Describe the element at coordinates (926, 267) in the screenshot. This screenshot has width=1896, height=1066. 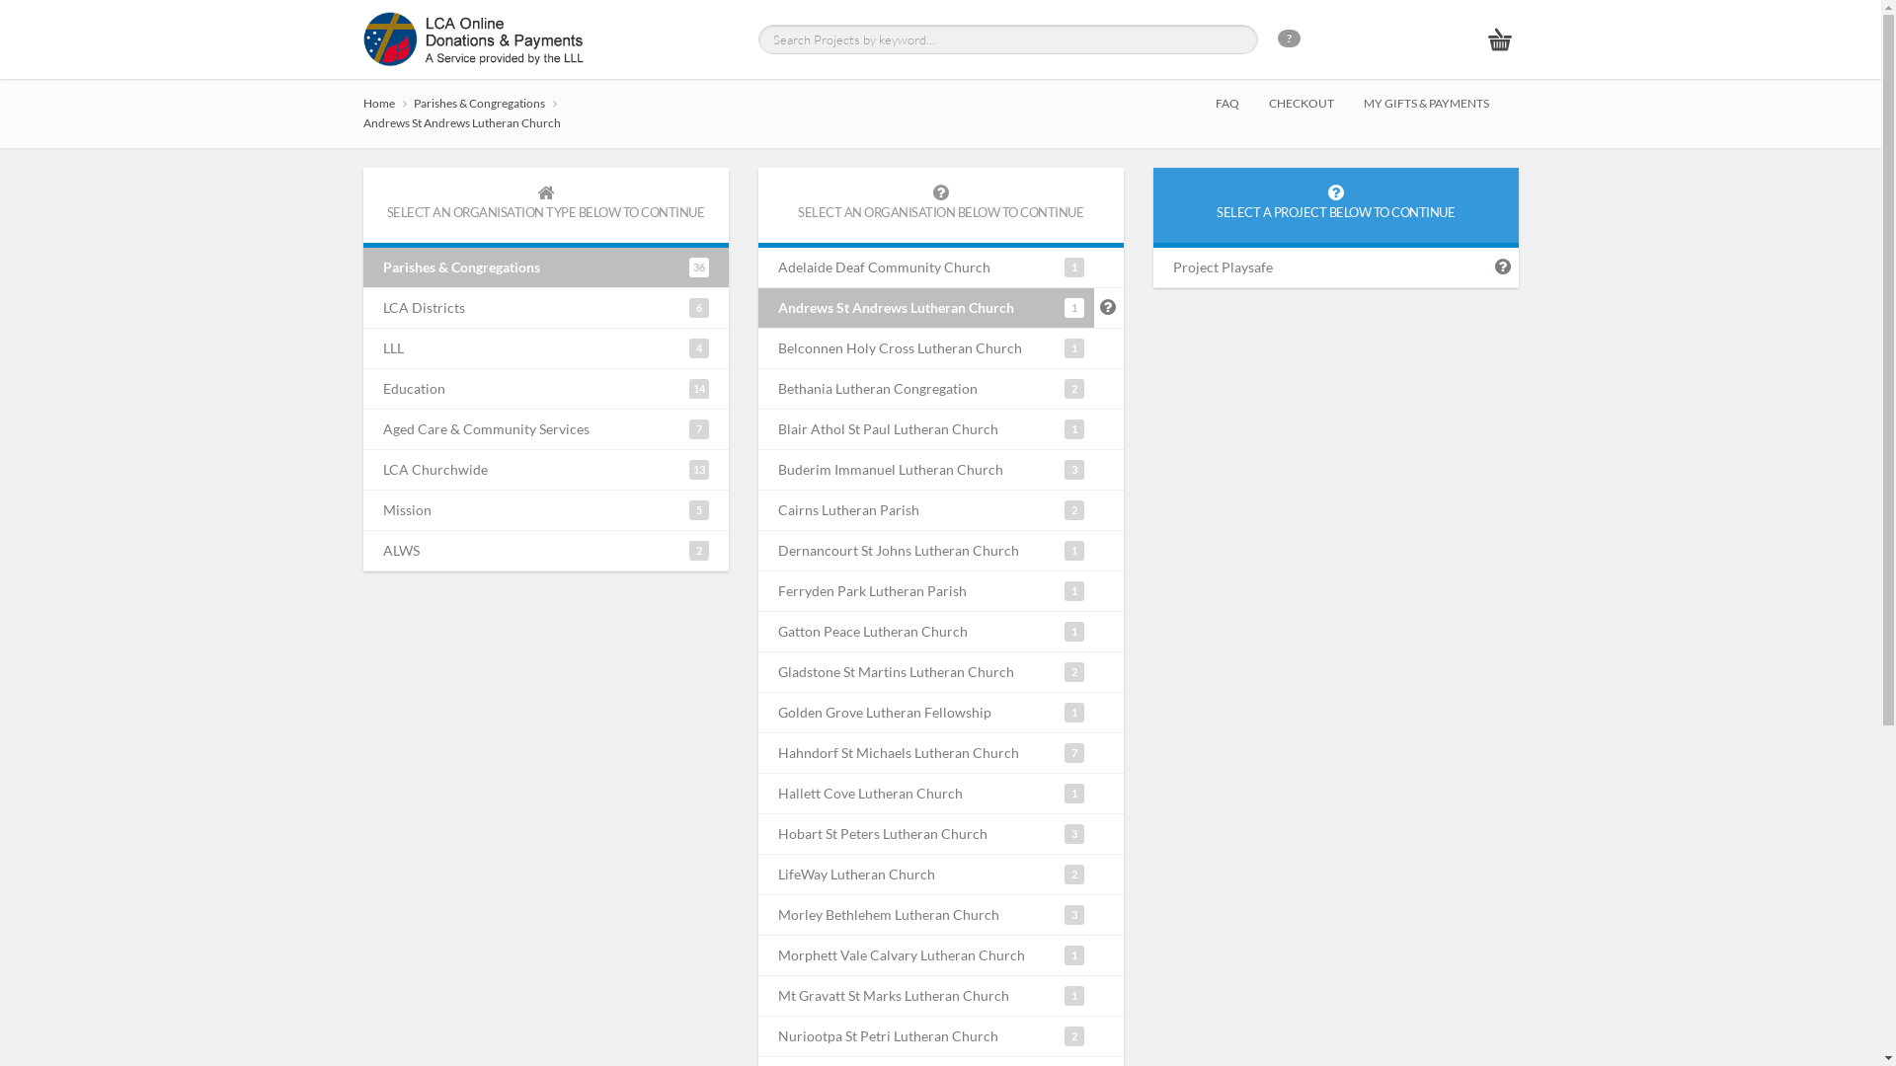
I see `1
Adelaide Deaf Community Church` at that location.